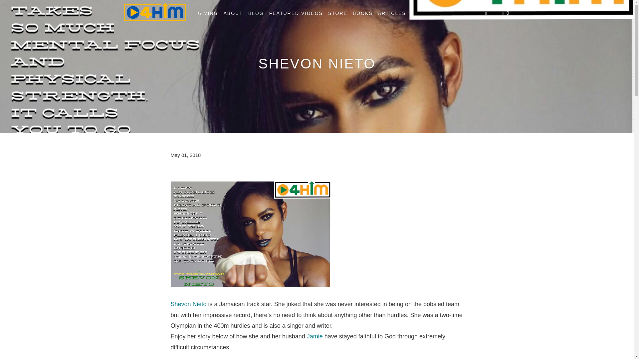  What do you see at coordinates (507, 13) in the screenshot?
I see `0` at bounding box center [507, 13].